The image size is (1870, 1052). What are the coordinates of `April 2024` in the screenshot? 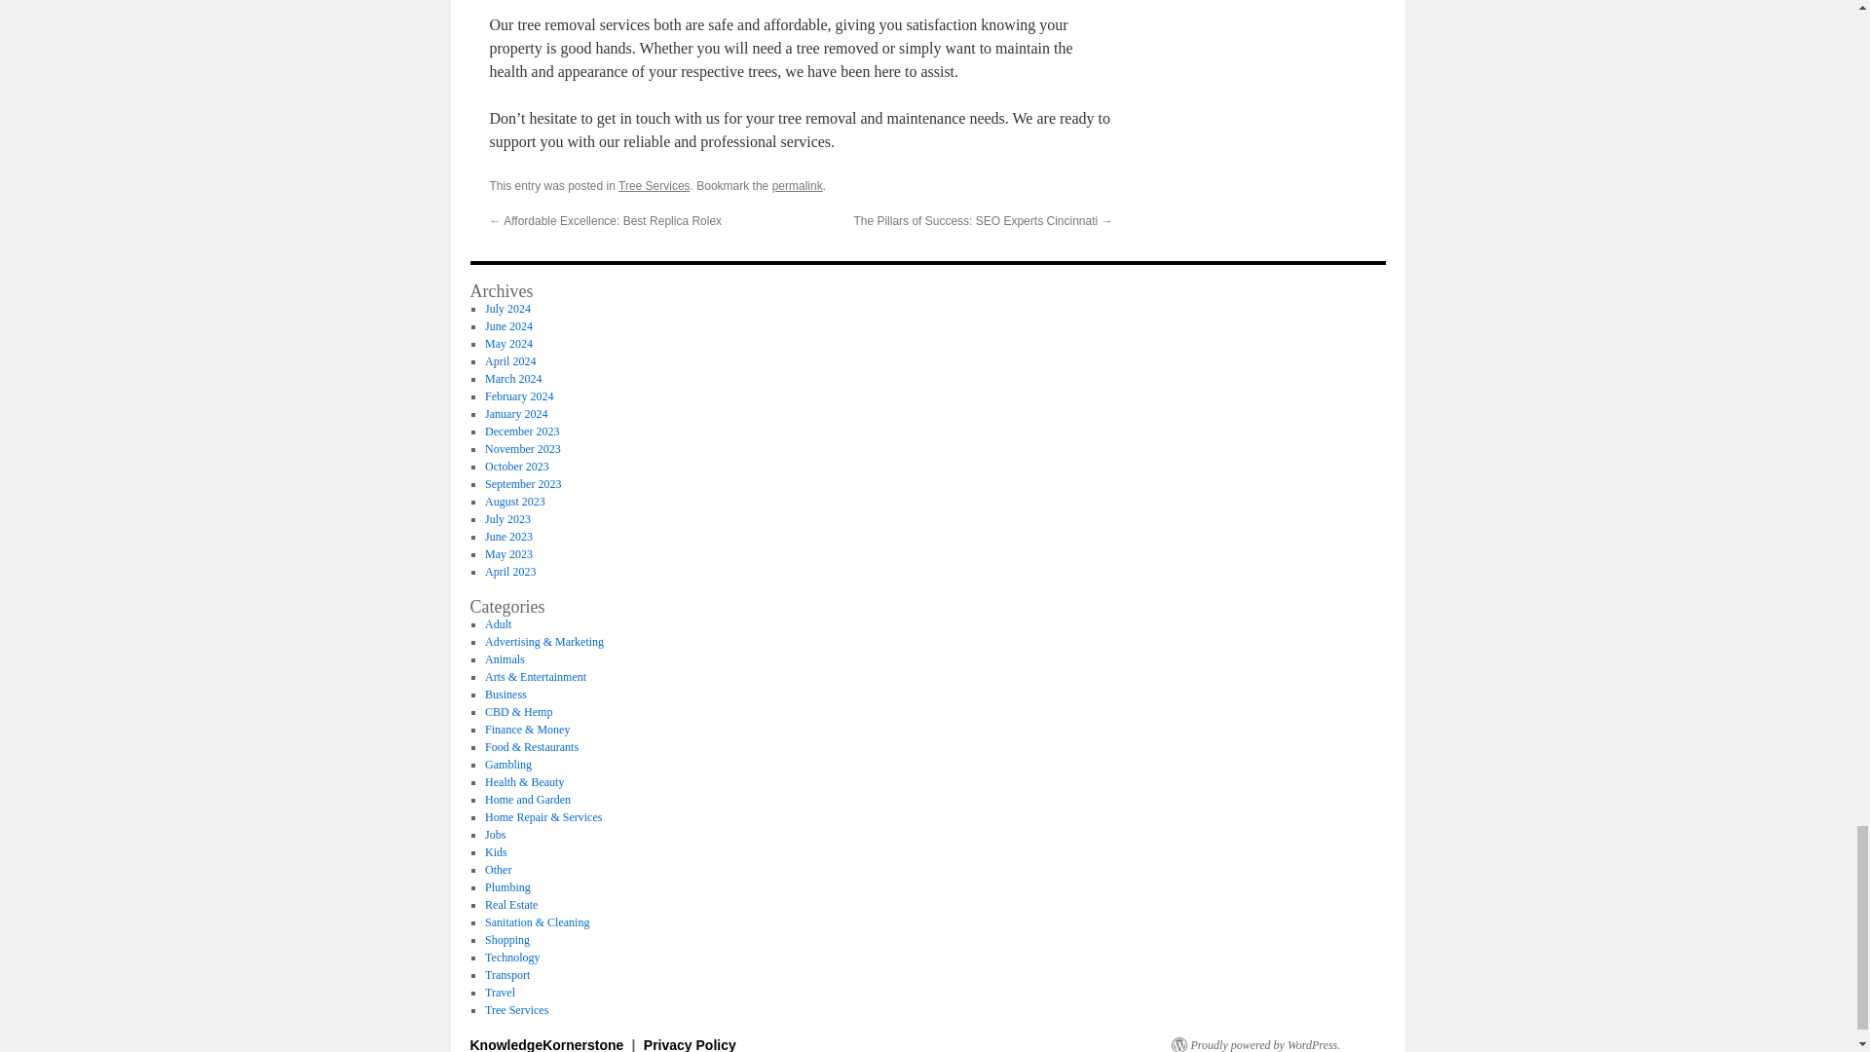 It's located at (509, 360).